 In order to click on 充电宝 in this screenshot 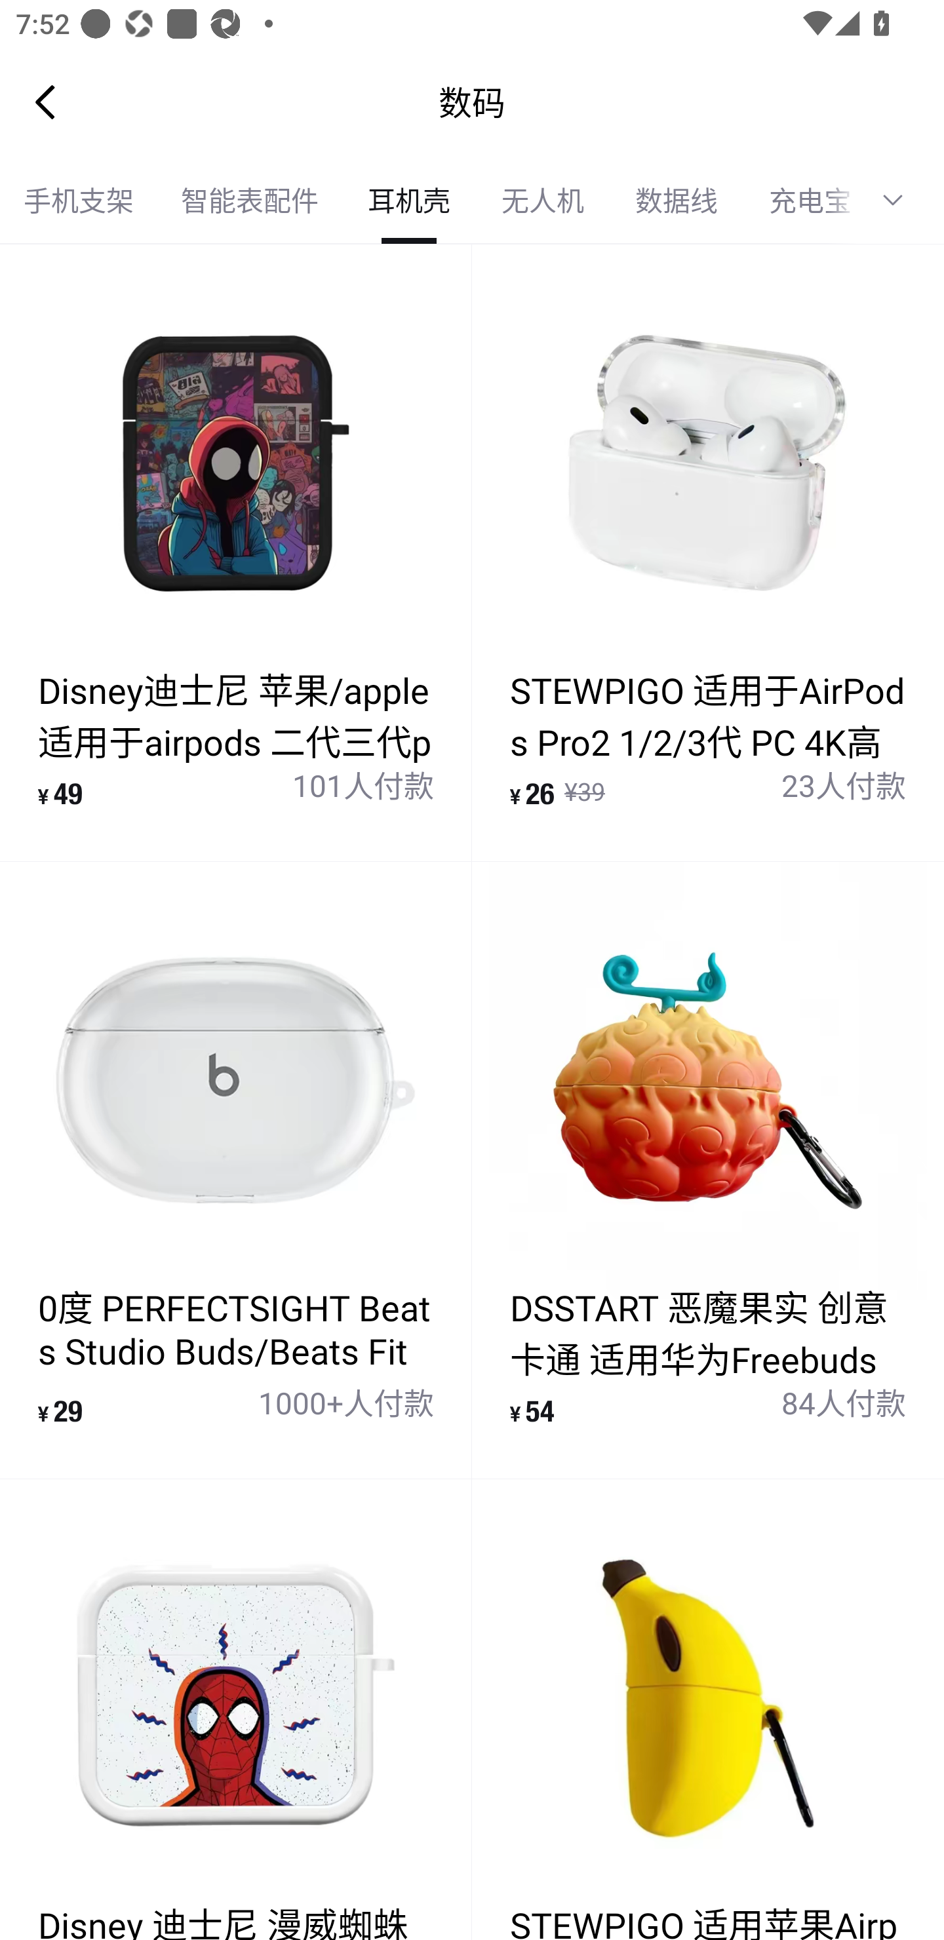, I will do `click(800, 201)`.